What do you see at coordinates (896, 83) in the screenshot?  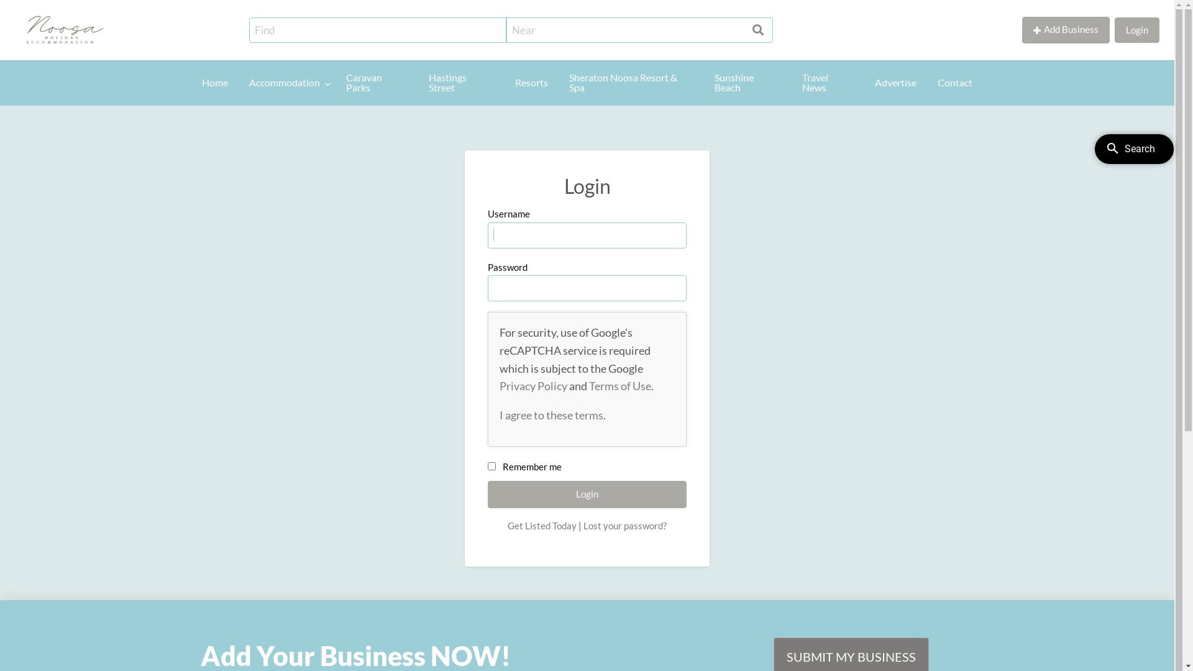 I see `Advertise` at bounding box center [896, 83].